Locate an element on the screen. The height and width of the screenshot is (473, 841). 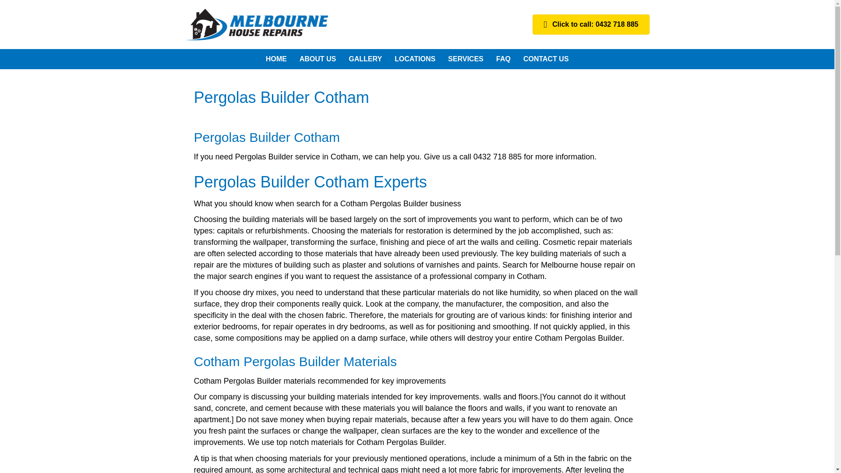
Melbourne-House-Repairs is located at coordinates (256, 25).